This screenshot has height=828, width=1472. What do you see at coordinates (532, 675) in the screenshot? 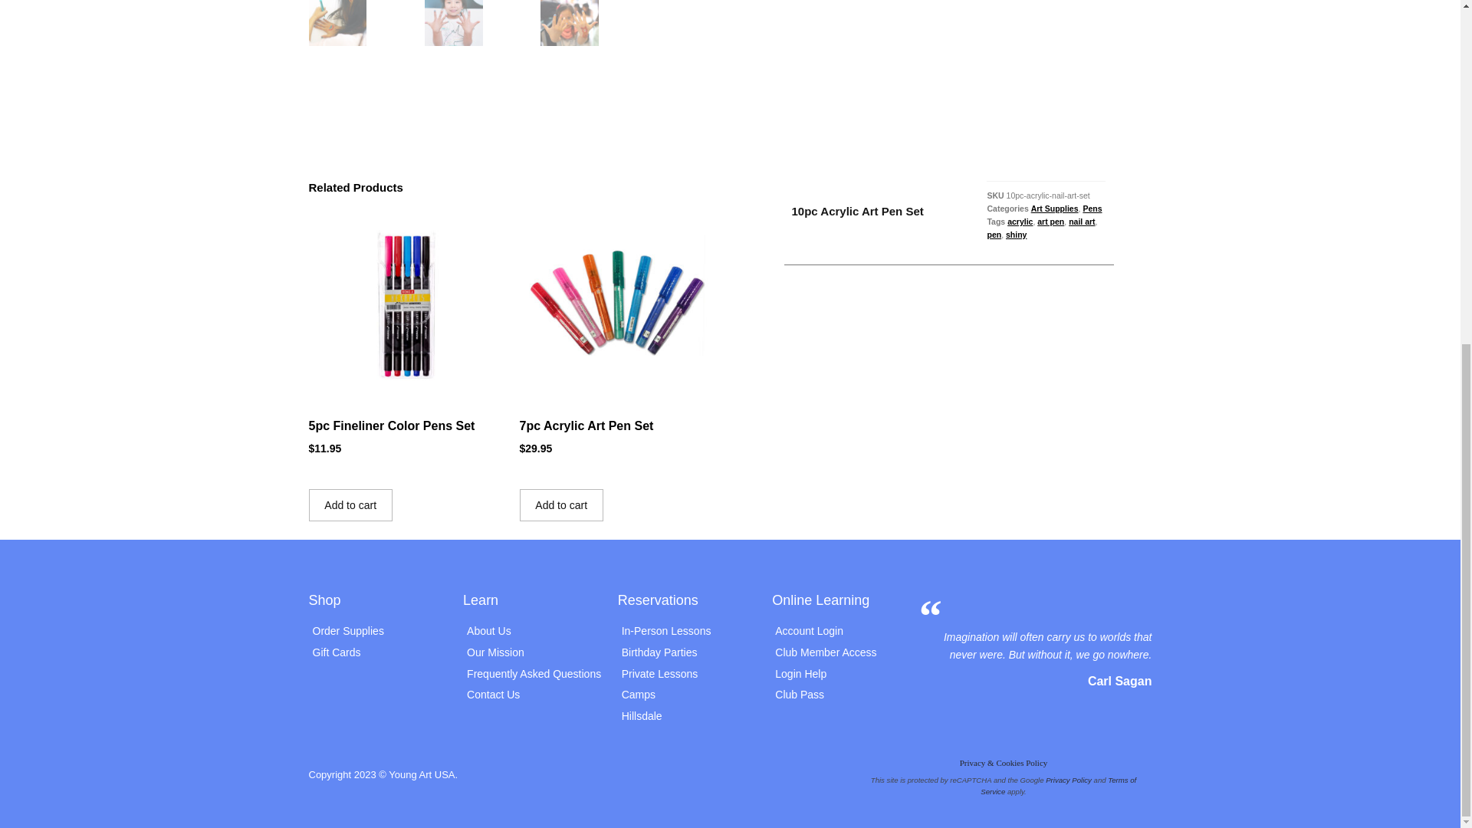
I see `Frequently Asked Questions` at bounding box center [532, 675].